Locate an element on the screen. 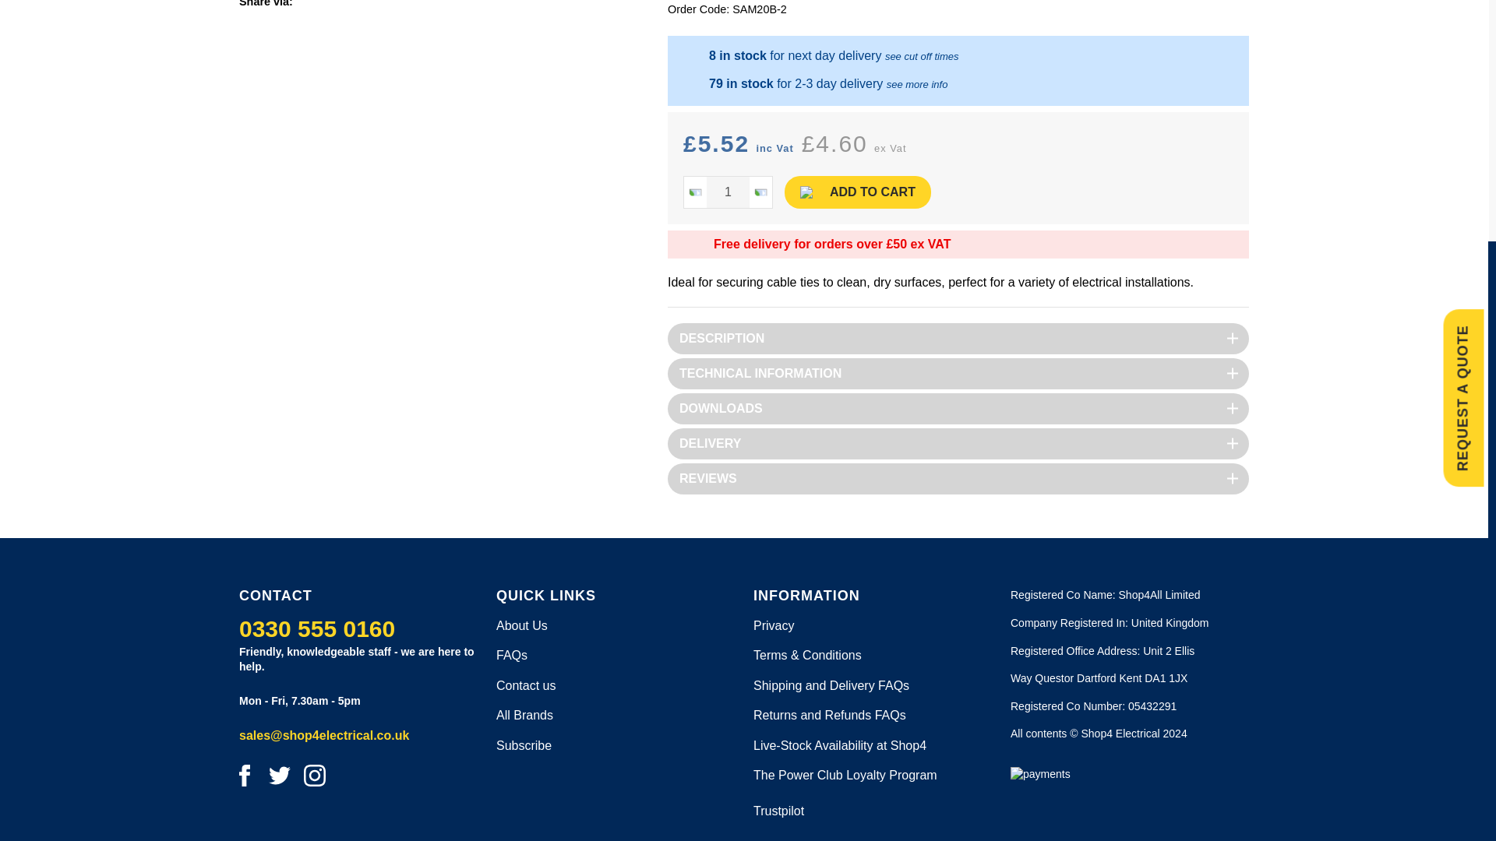 The width and height of the screenshot is (1496, 841). Learn more about us is located at coordinates (522, 625).